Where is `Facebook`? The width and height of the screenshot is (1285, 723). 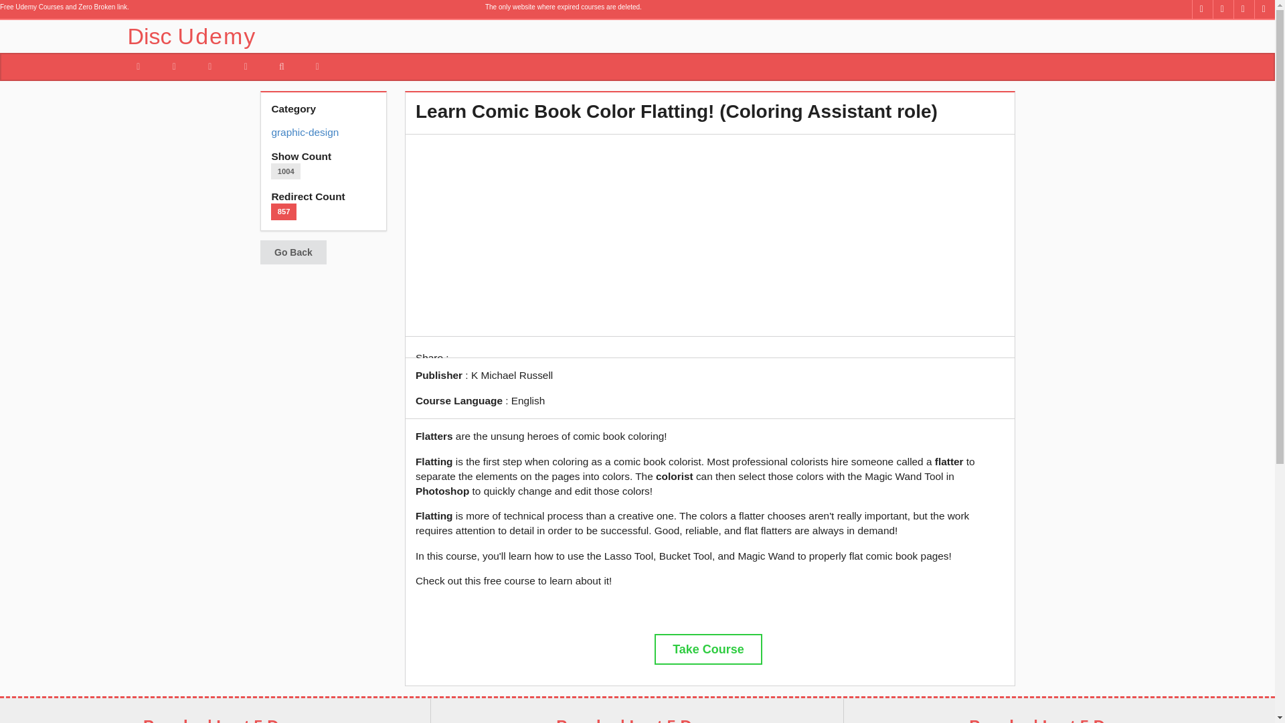
Facebook is located at coordinates (1202, 9).